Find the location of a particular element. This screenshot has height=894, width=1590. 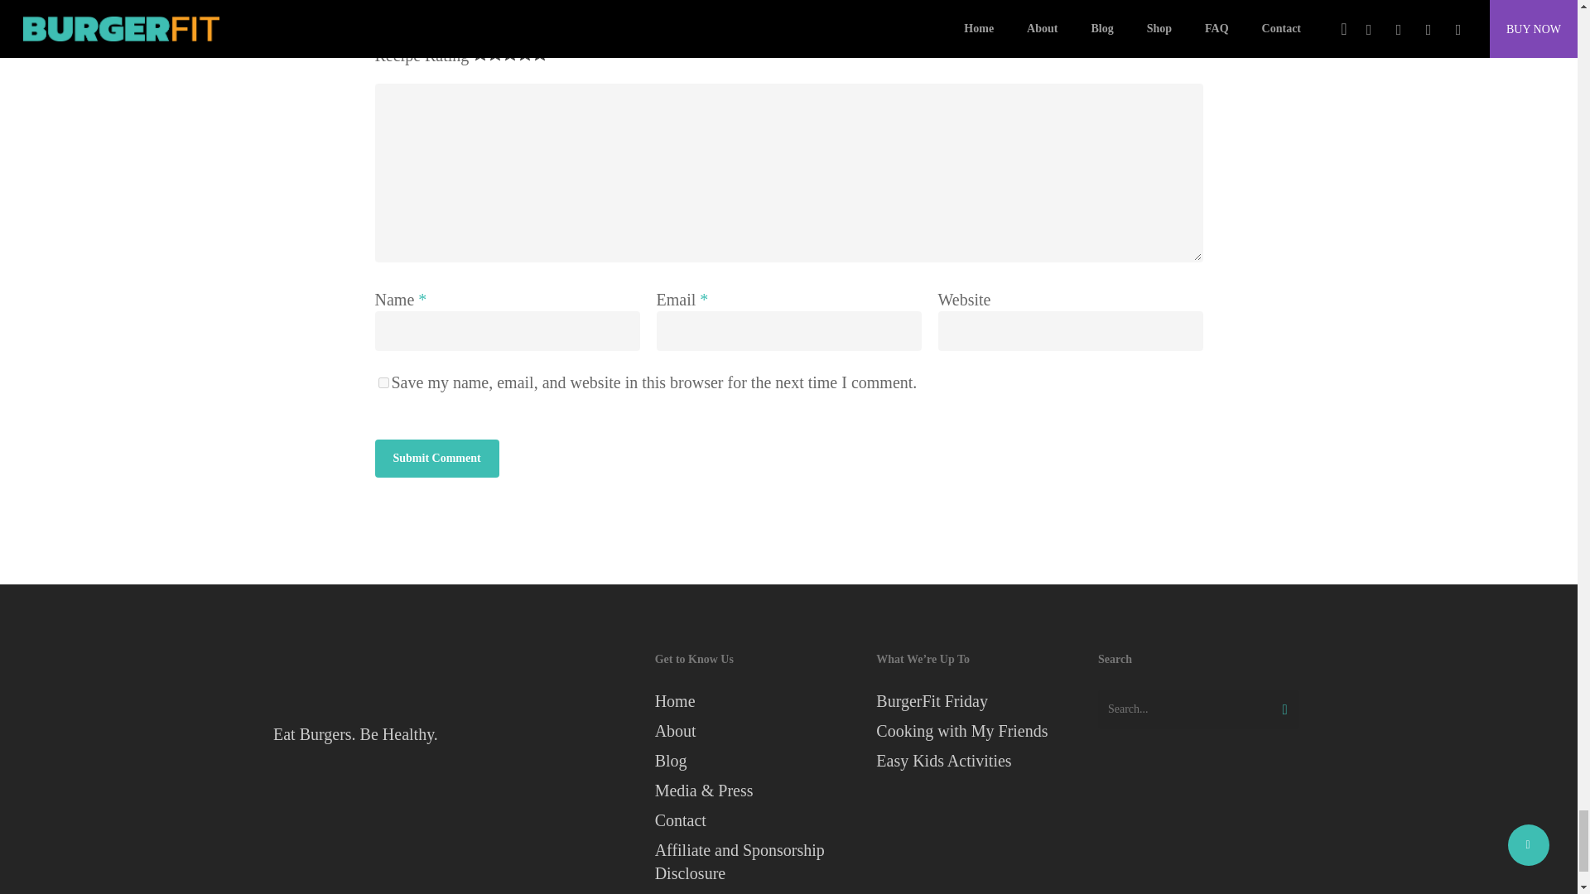

Submit Comment is located at coordinates (436, 459).